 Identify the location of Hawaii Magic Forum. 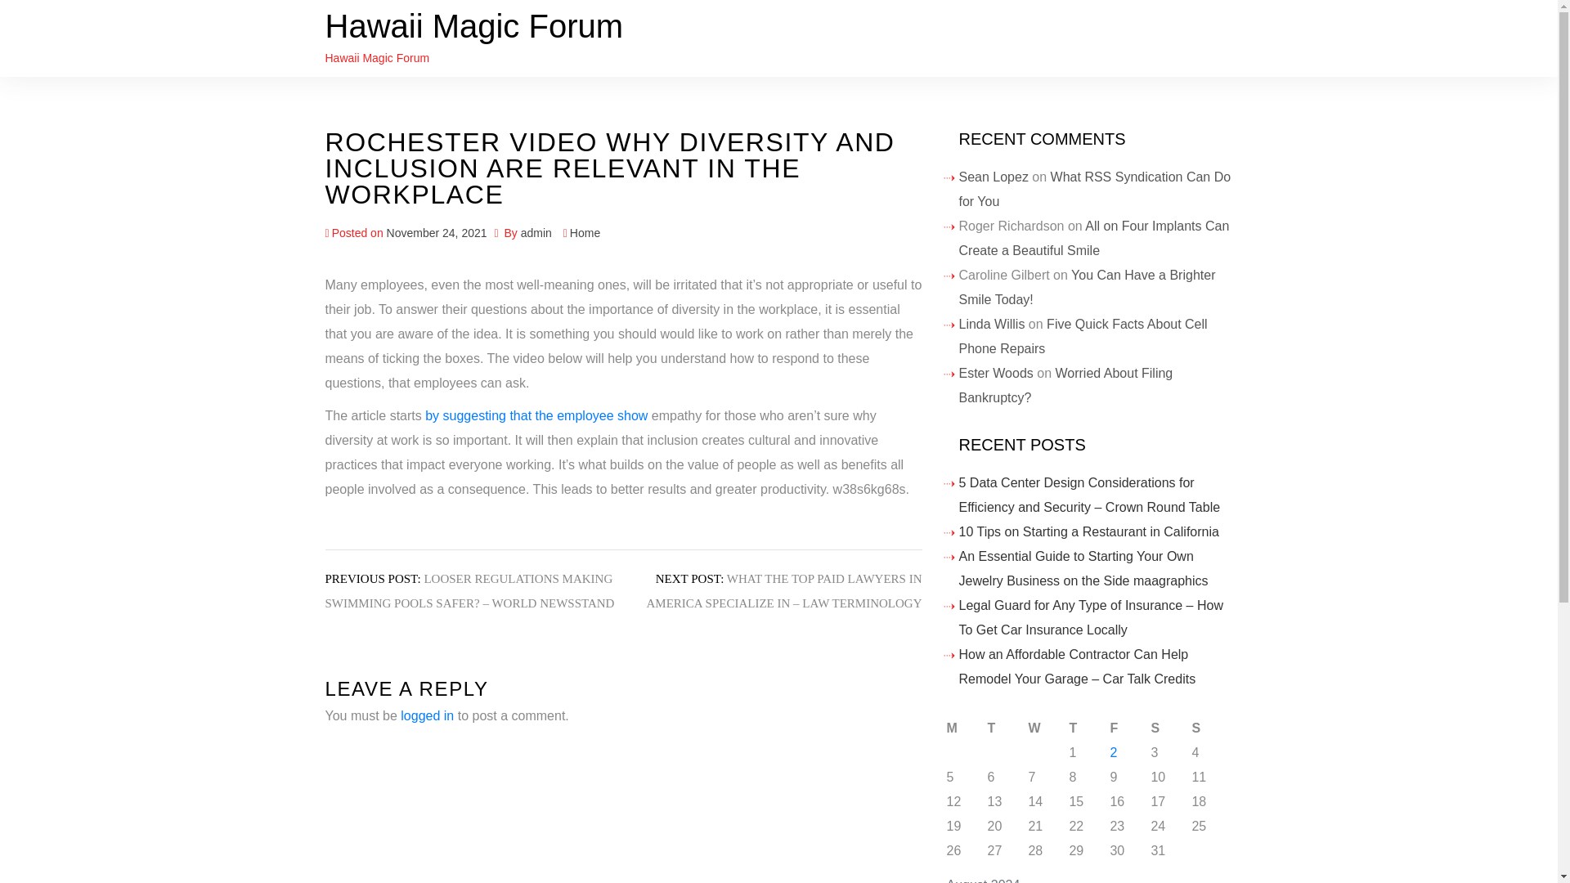
(474, 26).